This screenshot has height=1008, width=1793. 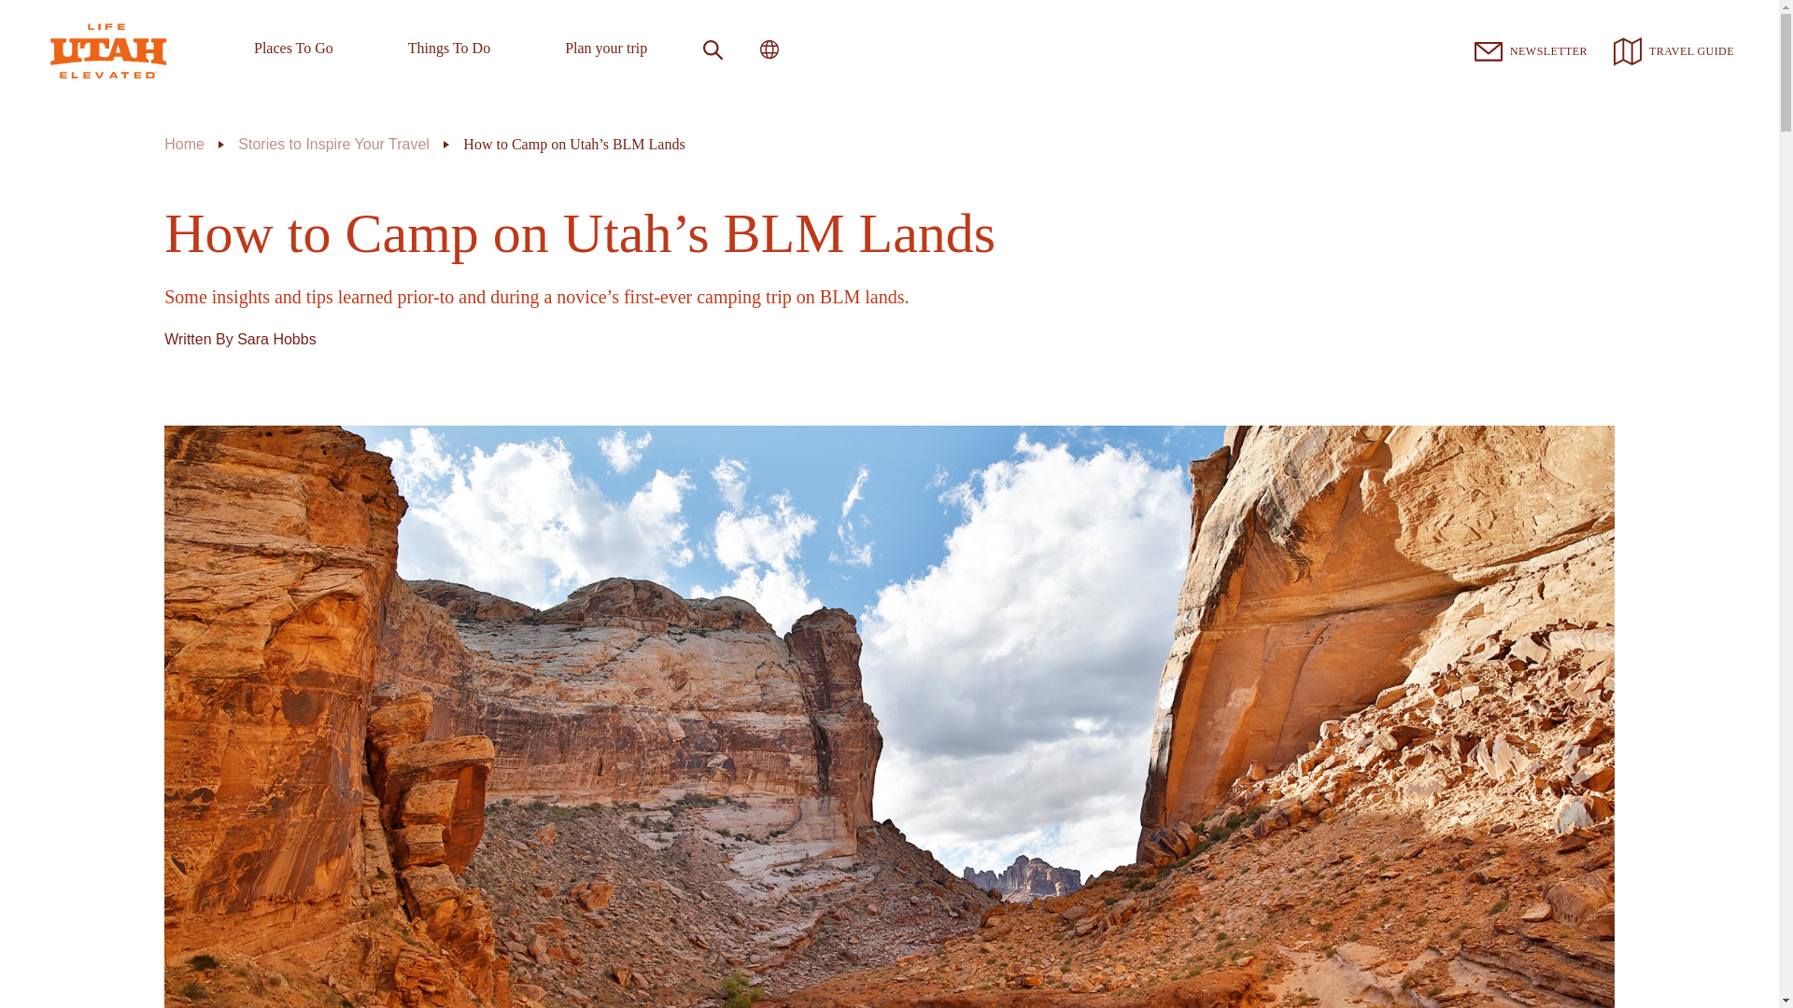 What do you see at coordinates (448, 51) in the screenshot?
I see `Things To Do` at bounding box center [448, 51].